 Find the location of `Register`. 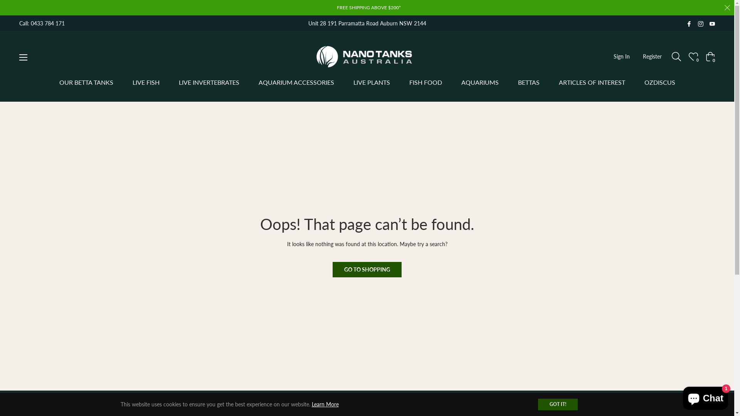

Register is located at coordinates (652, 57).